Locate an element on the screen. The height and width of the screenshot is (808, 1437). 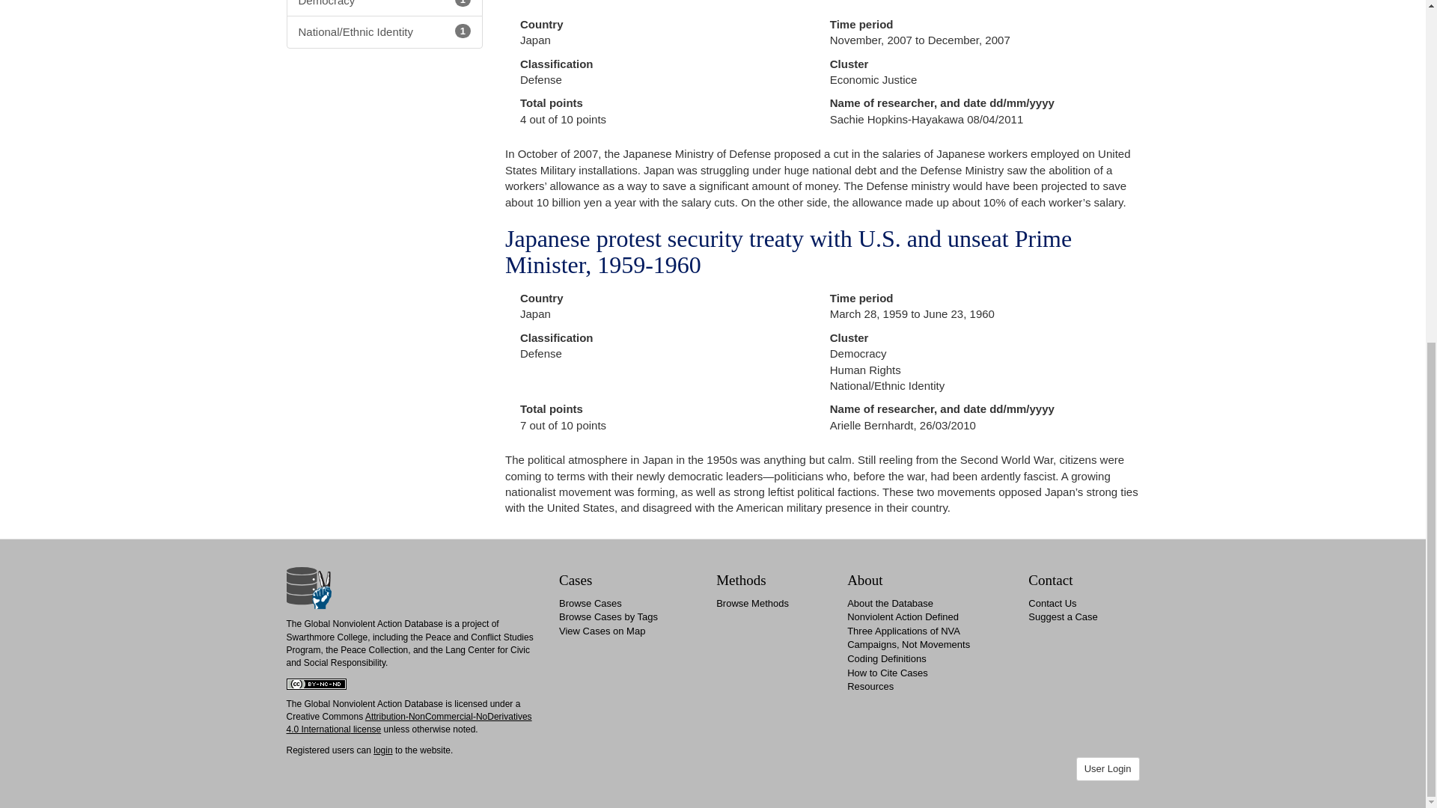
Attribution-NonCommercial-NoDerivatives 4.0 International is located at coordinates (409, 723).